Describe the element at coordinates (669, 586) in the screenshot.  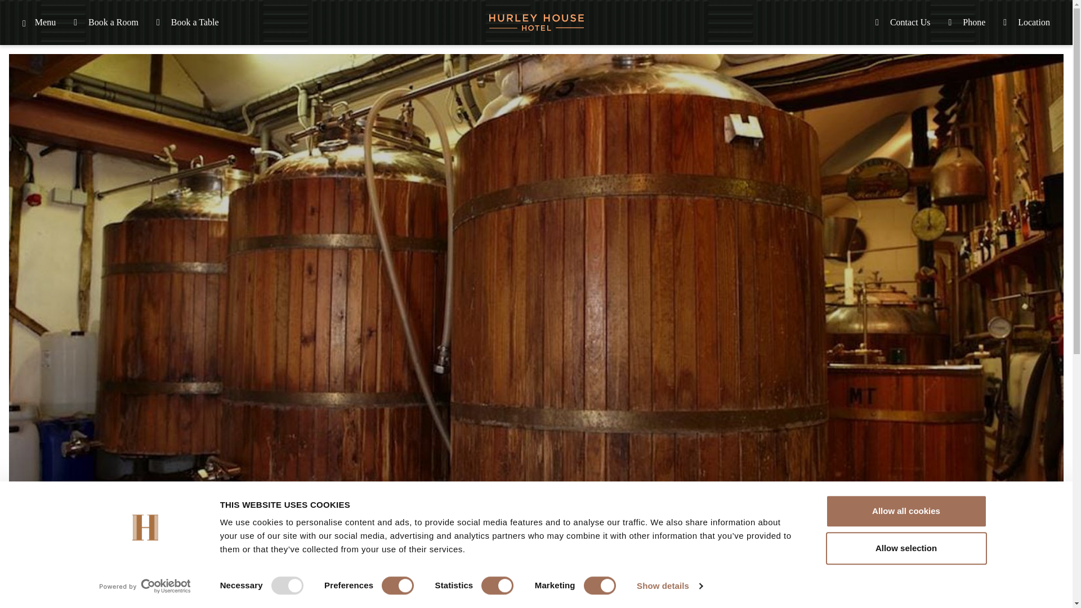
I see `Show details` at that location.